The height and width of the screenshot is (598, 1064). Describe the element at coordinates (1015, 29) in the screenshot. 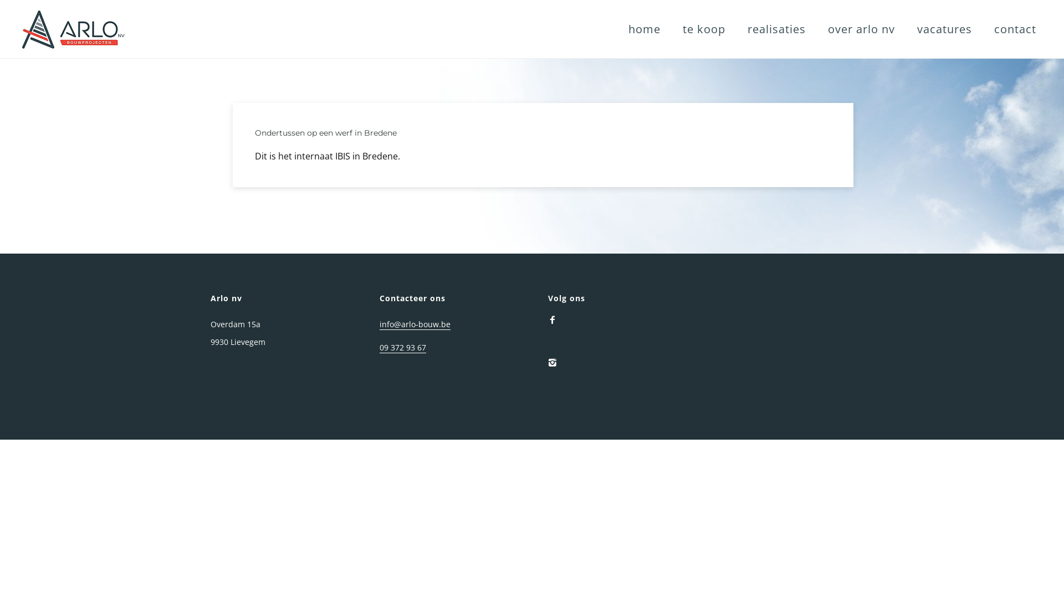

I see `contact` at that location.